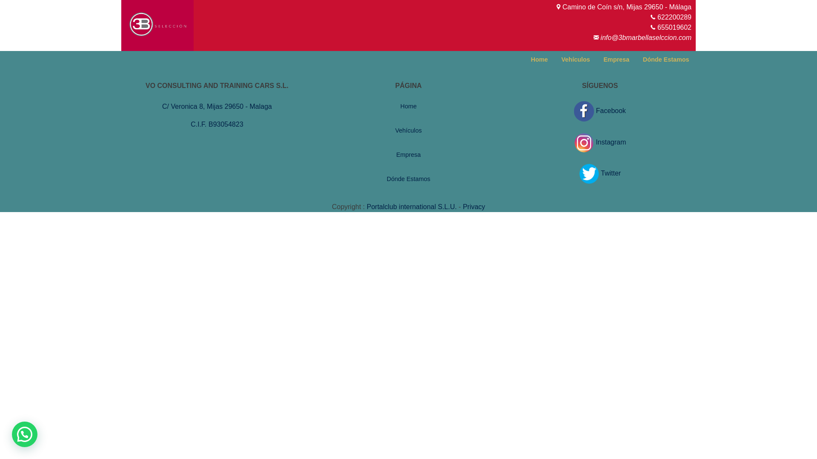 This screenshot has height=459, width=817. Describe the element at coordinates (674, 27) in the screenshot. I see `655019602` at that location.